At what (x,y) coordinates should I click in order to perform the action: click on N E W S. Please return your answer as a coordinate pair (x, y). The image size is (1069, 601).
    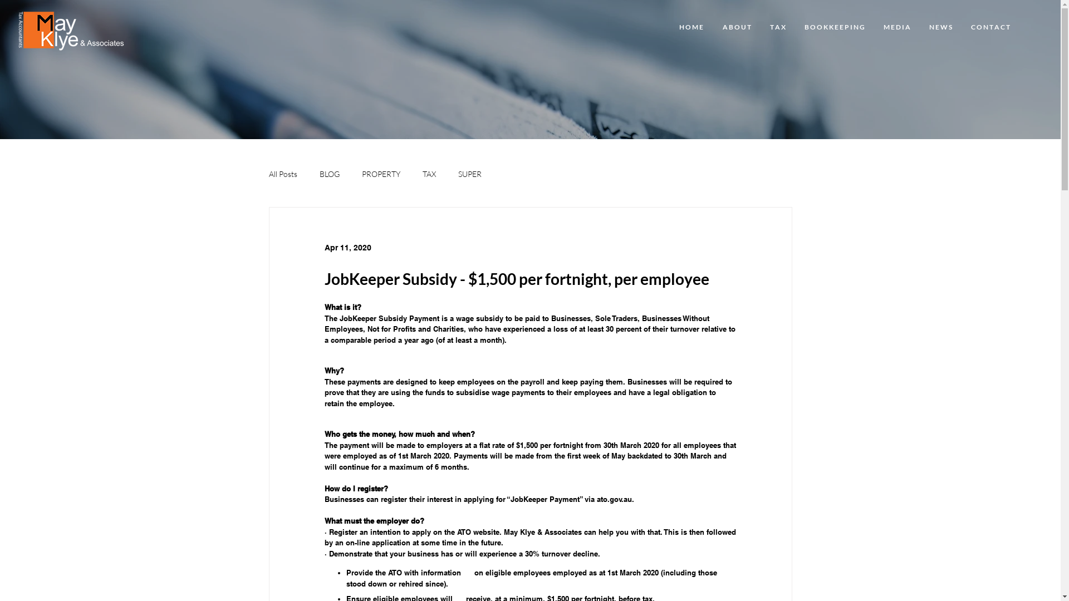
    Looking at the image, I should click on (941, 27).